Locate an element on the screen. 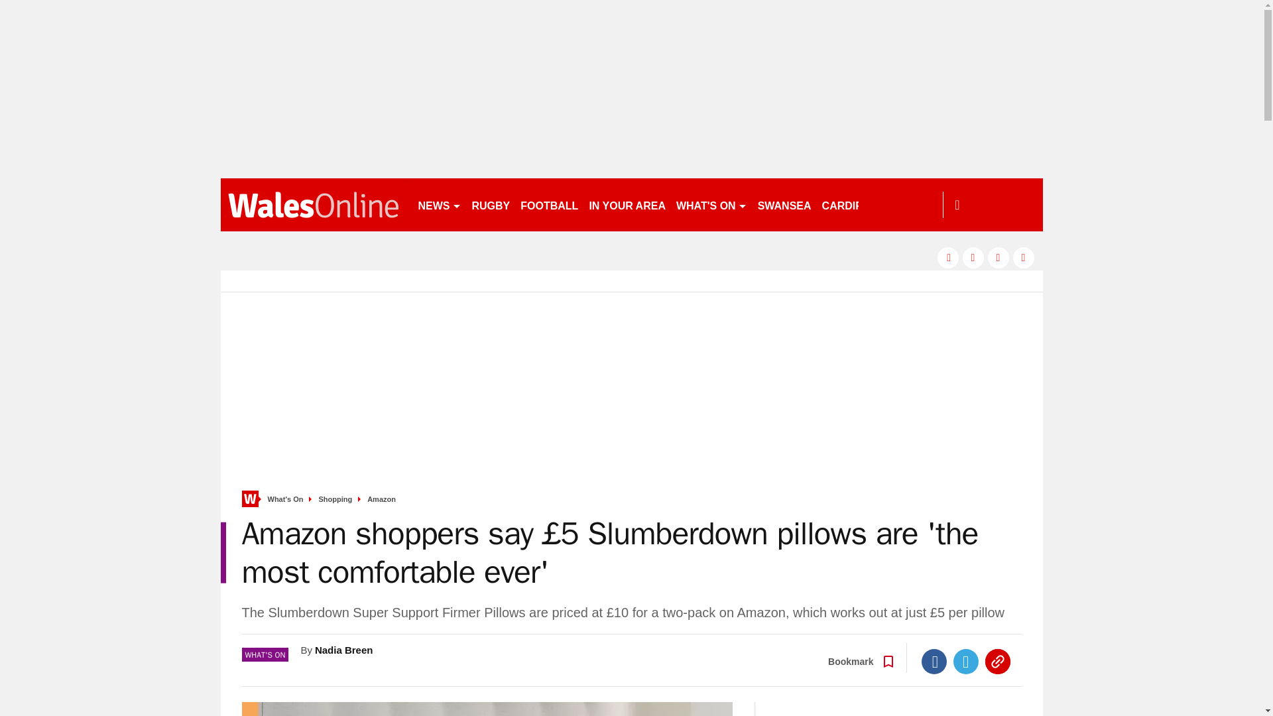  SWANSEA is located at coordinates (784, 204).